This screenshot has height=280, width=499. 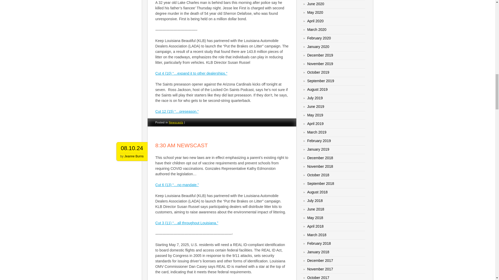 What do you see at coordinates (134, 156) in the screenshot?
I see `View all posts by Jeanne Burns` at bounding box center [134, 156].